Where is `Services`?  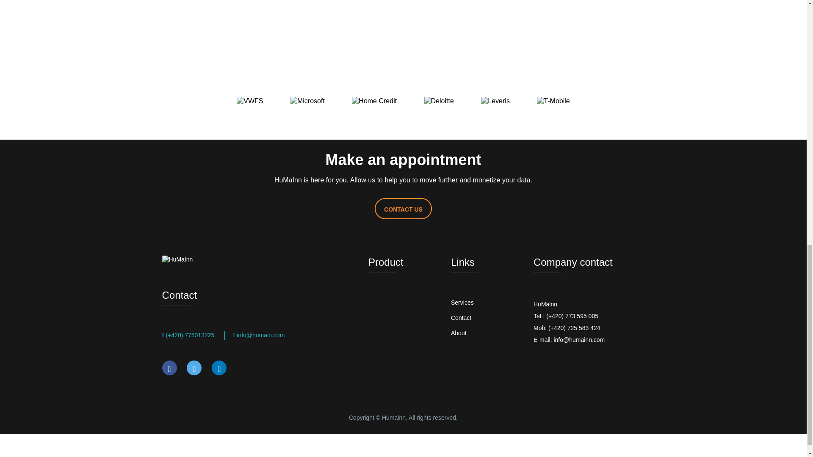
Services is located at coordinates (462, 302).